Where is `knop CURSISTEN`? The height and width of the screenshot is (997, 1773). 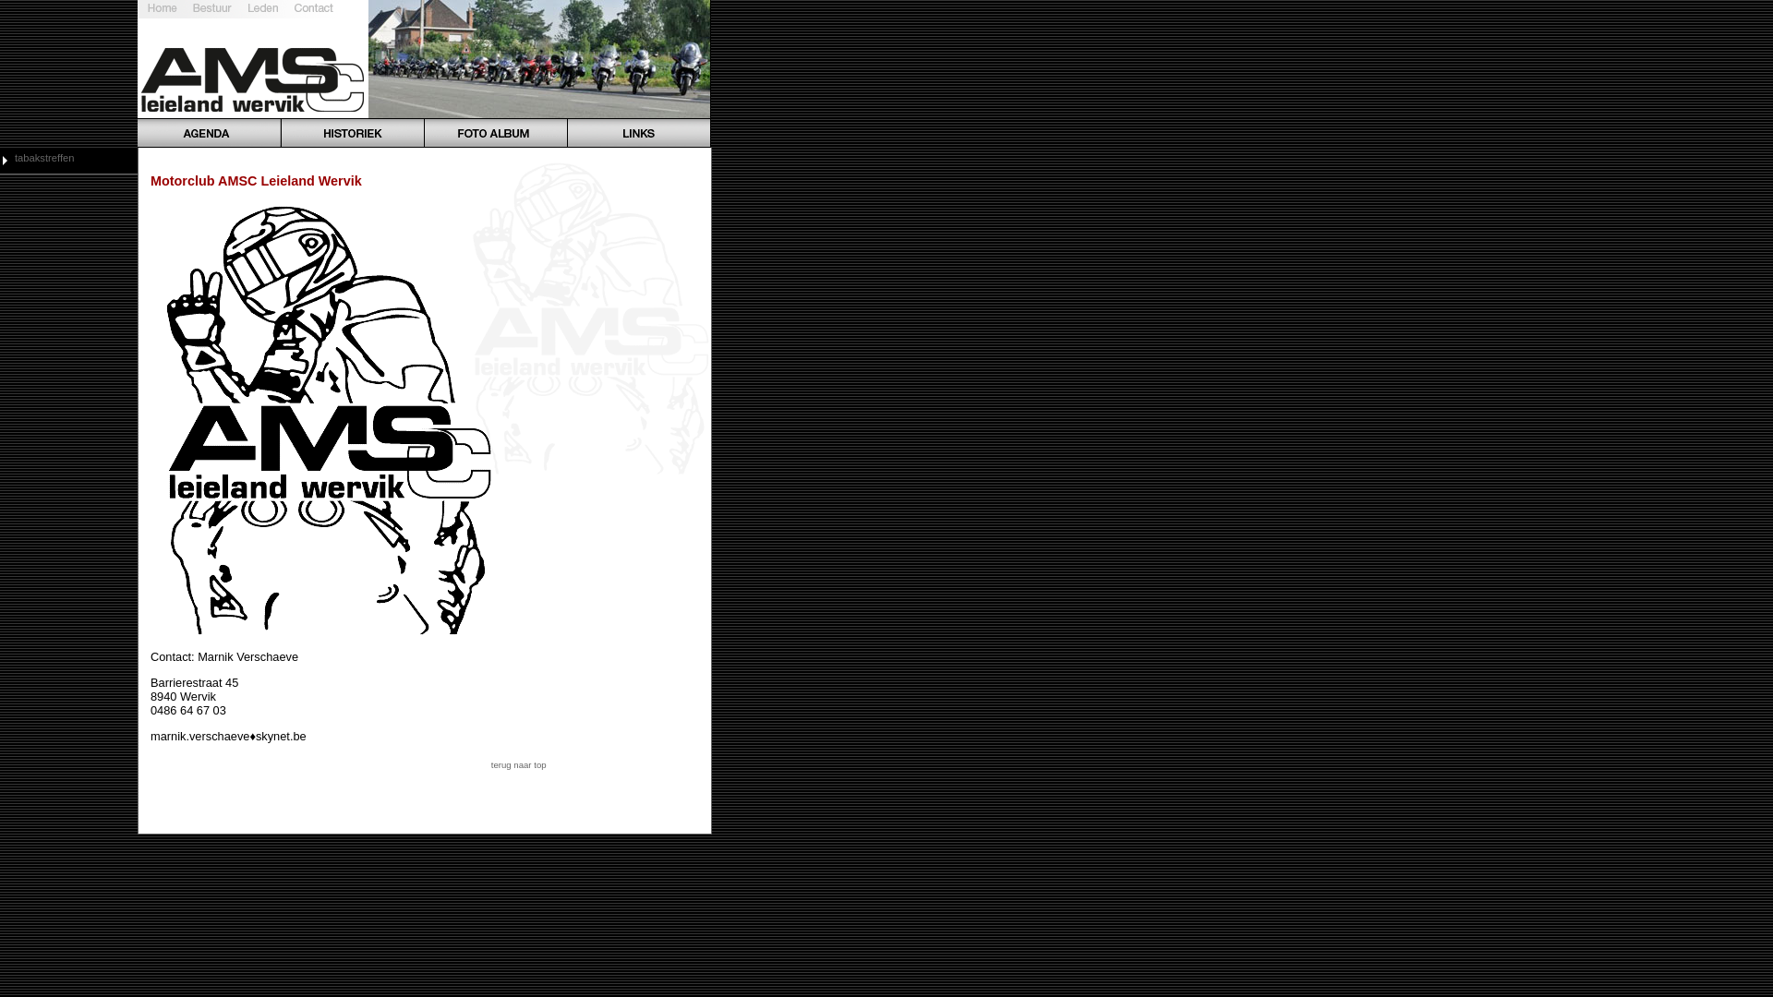 knop CURSISTEN is located at coordinates (264, 9).